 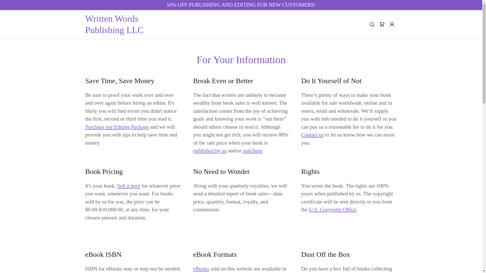 I want to click on Written Words Publishing LLC, so click(x=124, y=31).